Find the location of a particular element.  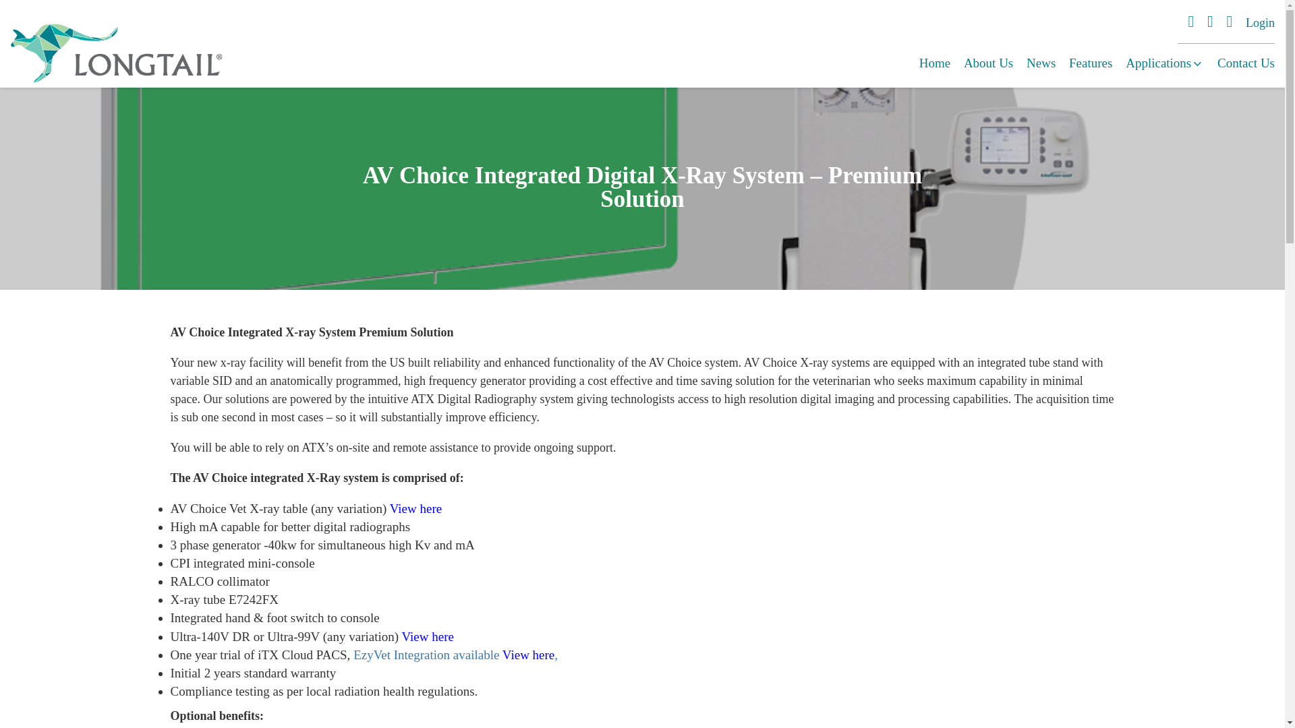

View here is located at coordinates (415, 508).